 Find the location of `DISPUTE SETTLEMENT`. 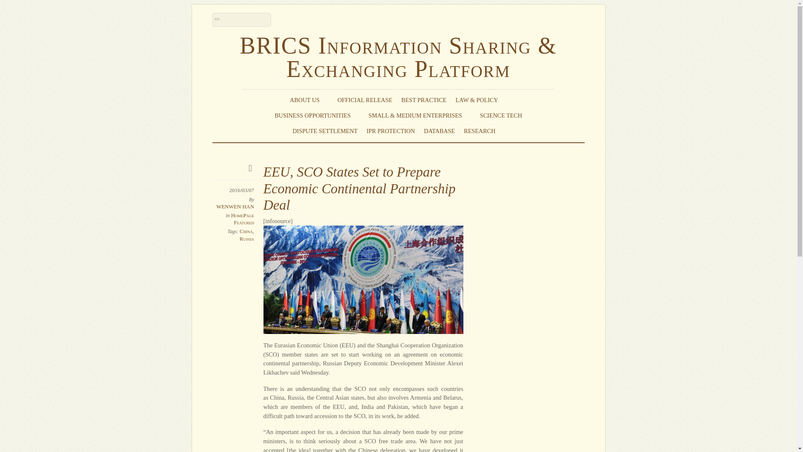

DISPUTE SETTLEMENT is located at coordinates (325, 131).